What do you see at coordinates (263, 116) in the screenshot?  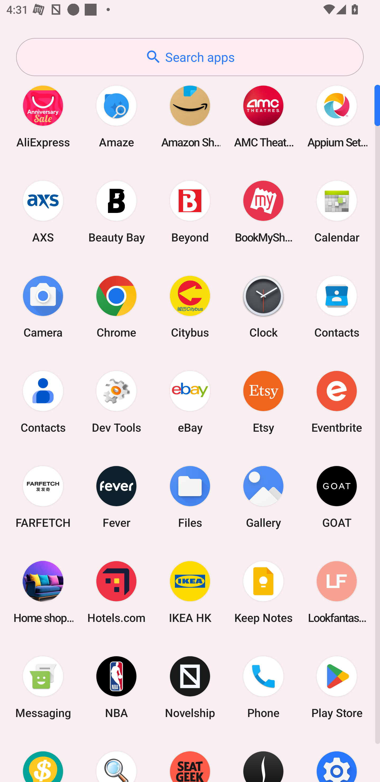 I see `AMC Theatres` at bounding box center [263, 116].